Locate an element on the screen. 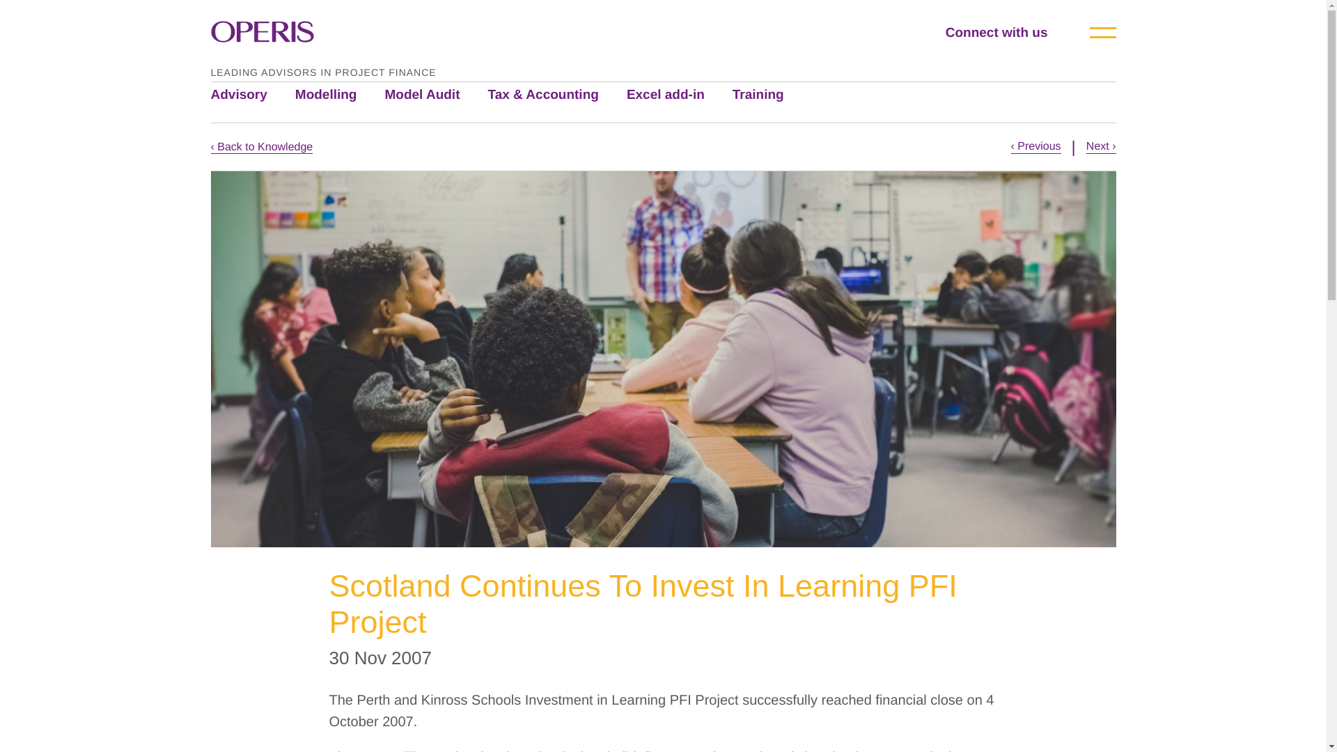  Advisory is located at coordinates (252, 95).